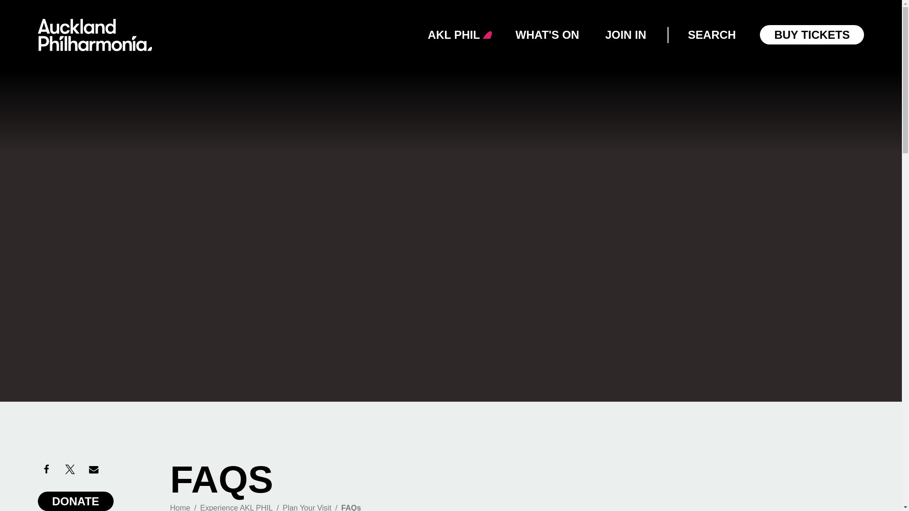 This screenshot has height=511, width=909. Describe the element at coordinates (180, 507) in the screenshot. I see `Breadcrumb link to Home` at that location.